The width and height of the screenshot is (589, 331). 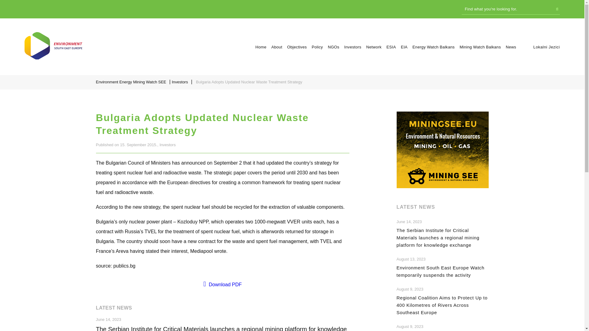 I want to click on ESIA, so click(x=391, y=47).